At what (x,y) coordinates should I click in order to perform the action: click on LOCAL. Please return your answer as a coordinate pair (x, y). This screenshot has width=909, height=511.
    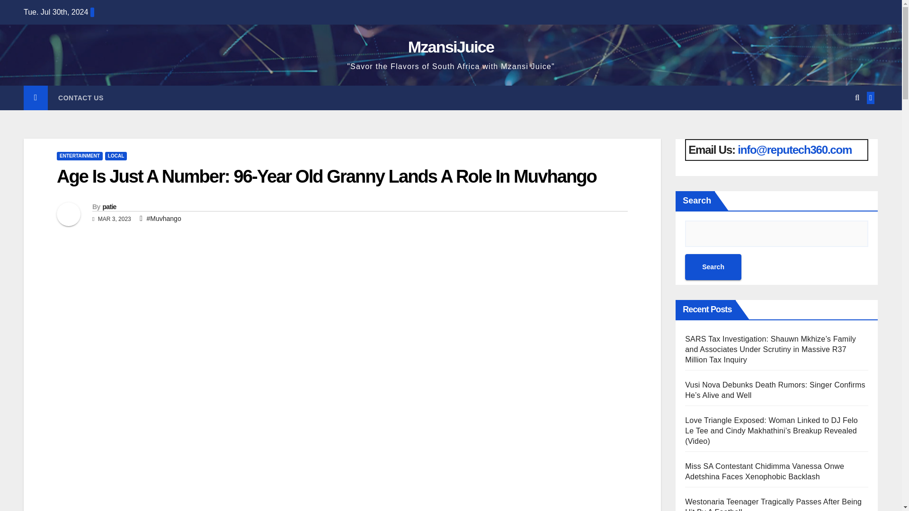
    Looking at the image, I should click on (116, 156).